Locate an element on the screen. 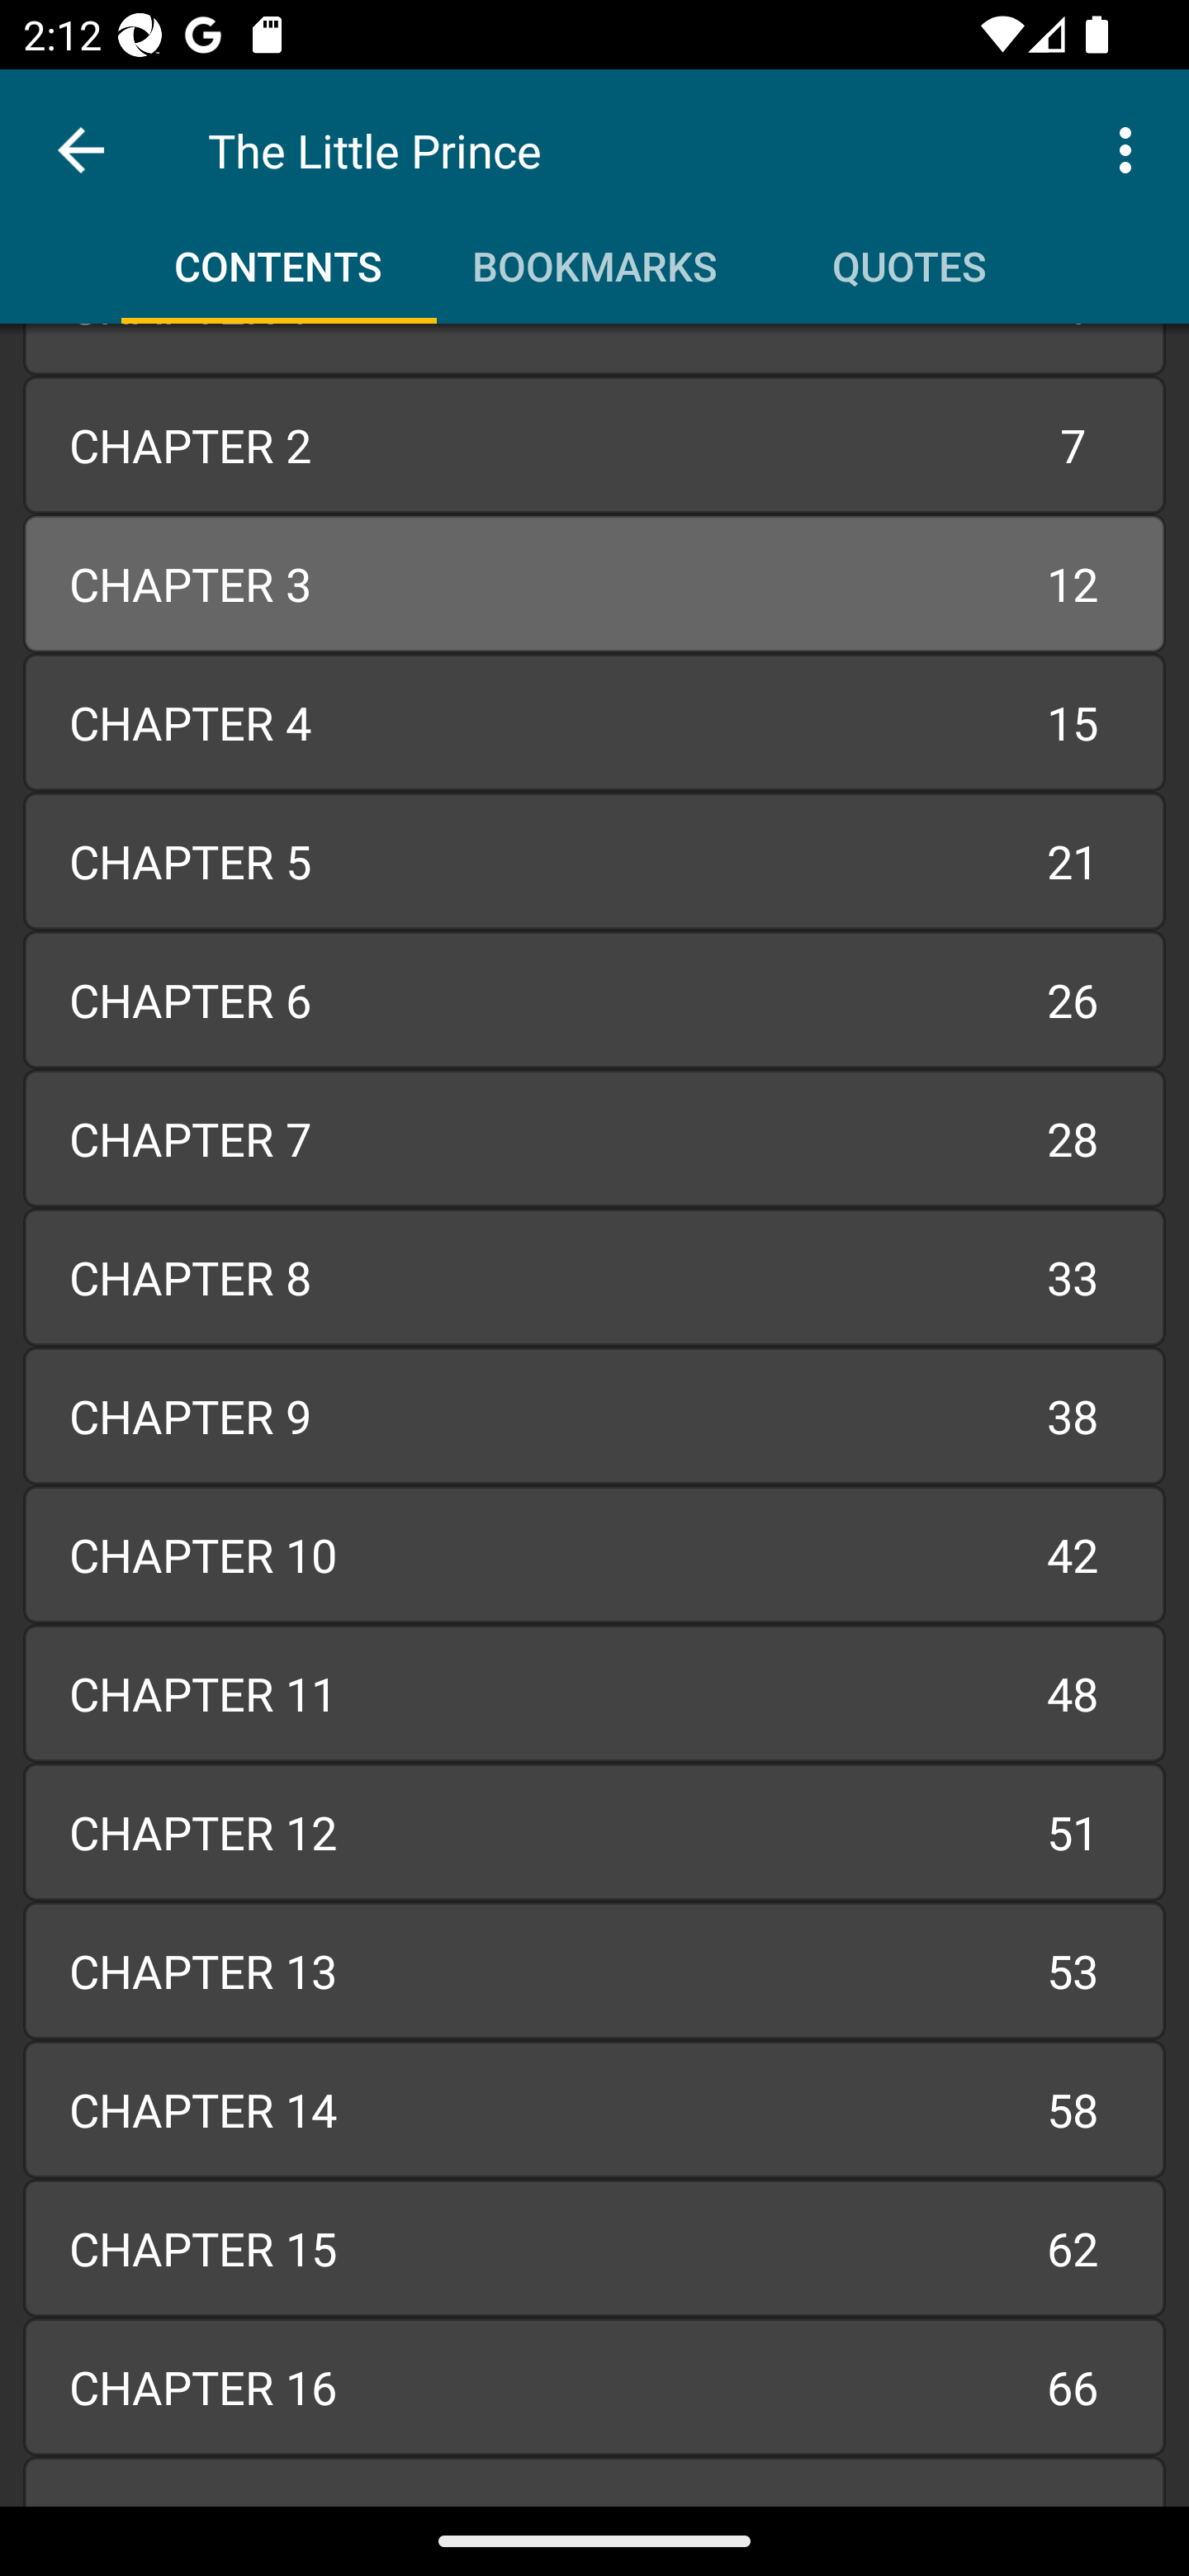 The width and height of the screenshot is (1189, 2576). CHAPTER 2 7 is located at coordinates (594, 446).